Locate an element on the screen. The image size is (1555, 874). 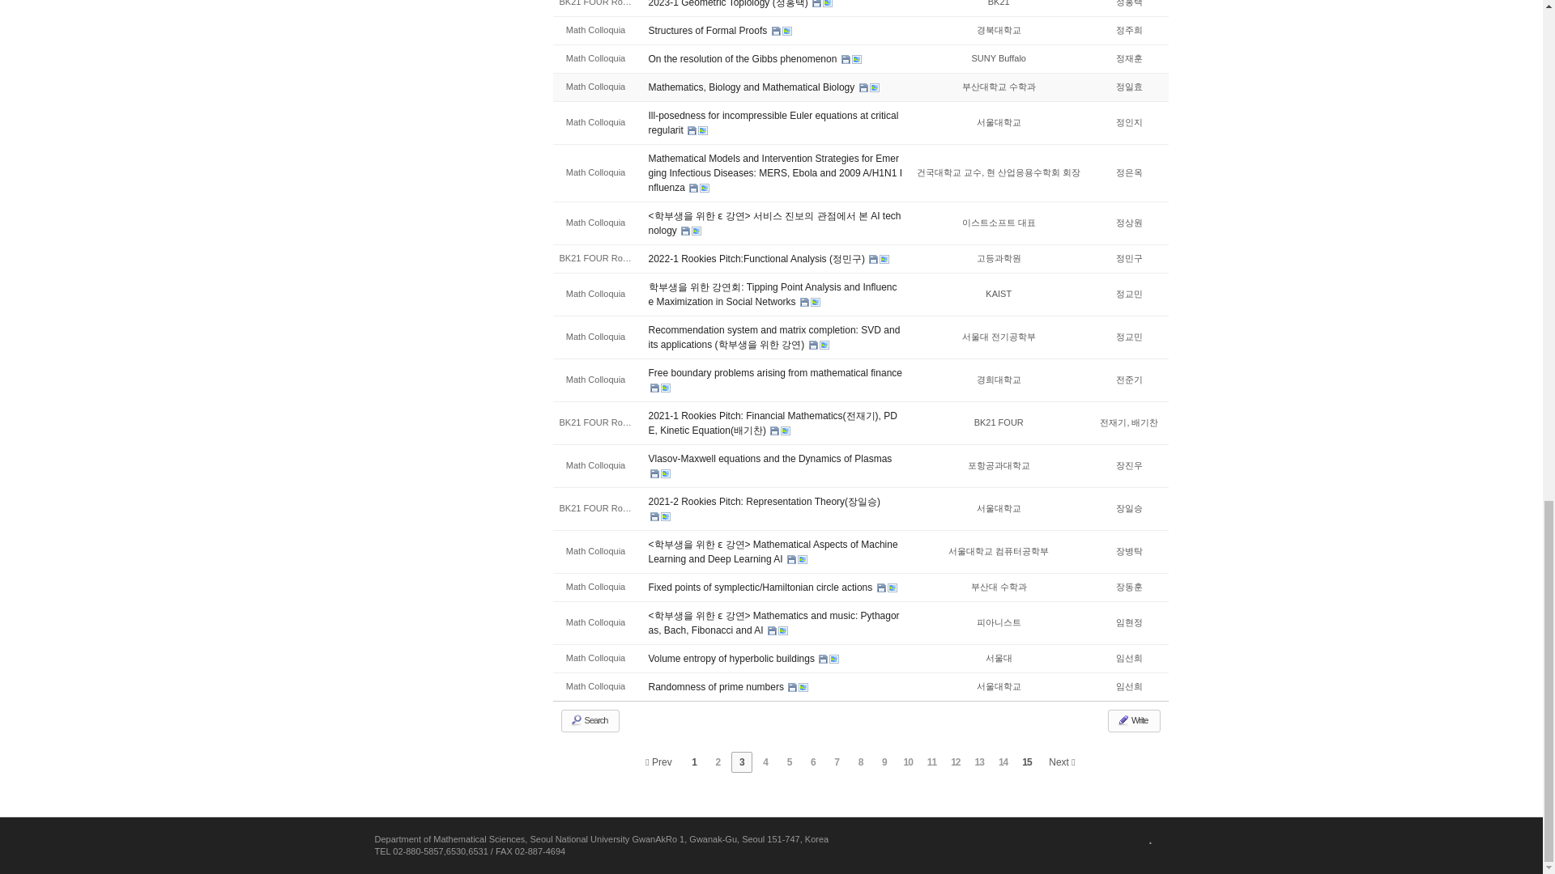
Image is located at coordinates (857, 59).